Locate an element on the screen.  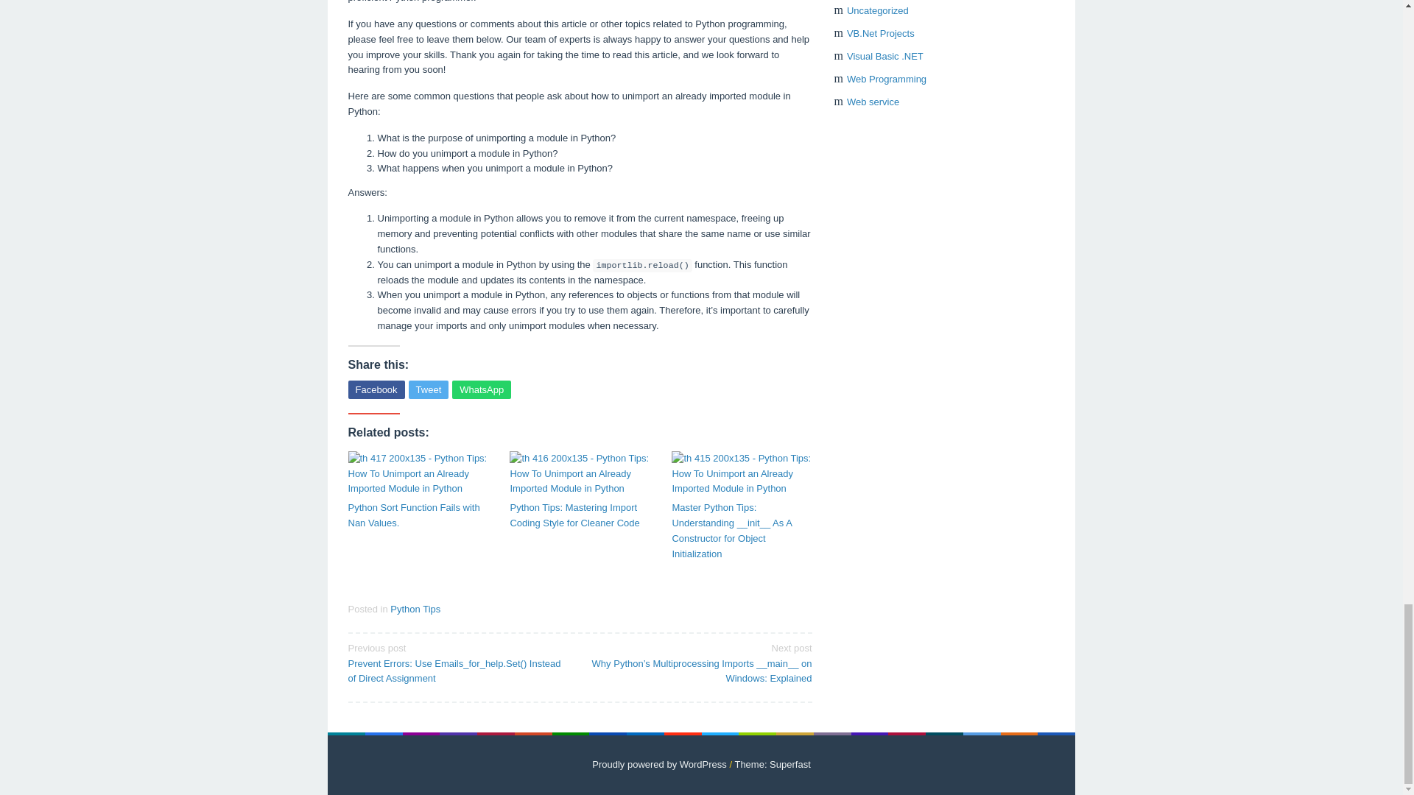
WhatsApp this is located at coordinates (482, 390).